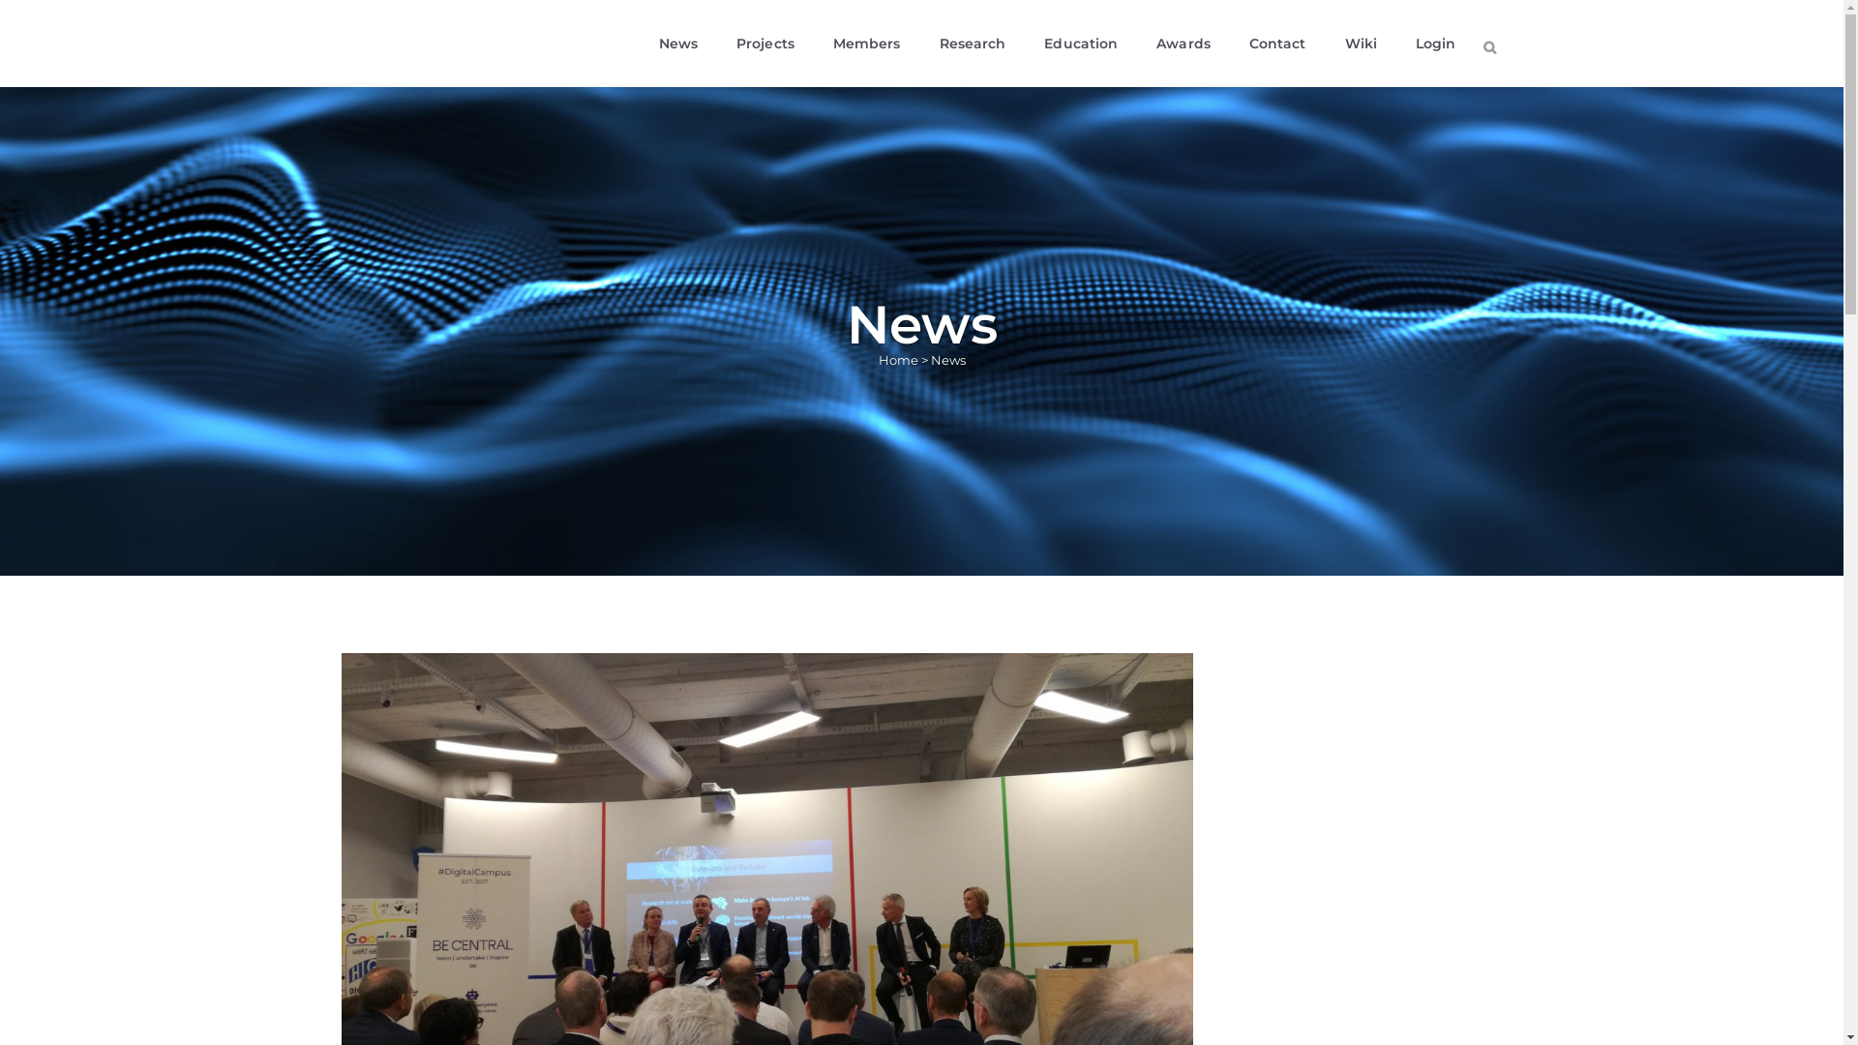 Image resolution: width=1858 pixels, height=1045 pixels. I want to click on Education, so click(1081, 44).